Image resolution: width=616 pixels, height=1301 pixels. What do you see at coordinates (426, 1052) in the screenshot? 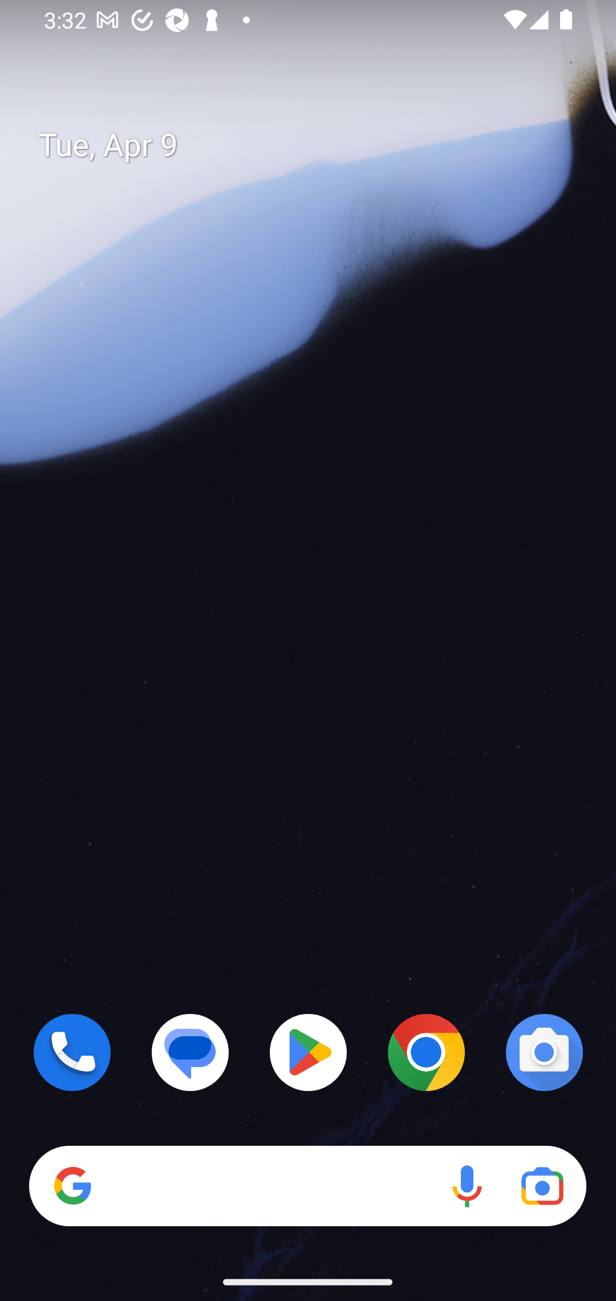
I see `Chrome` at bounding box center [426, 1052].